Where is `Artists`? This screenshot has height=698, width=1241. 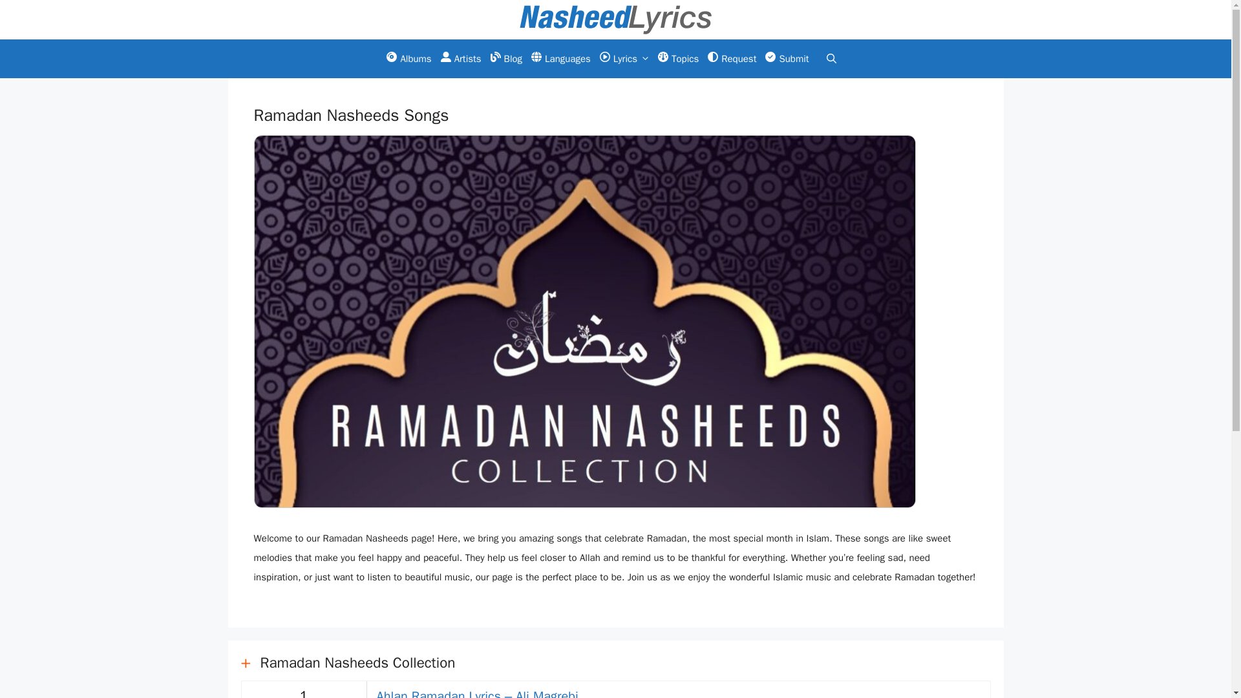
Artists is located at coordinates (461, 58).